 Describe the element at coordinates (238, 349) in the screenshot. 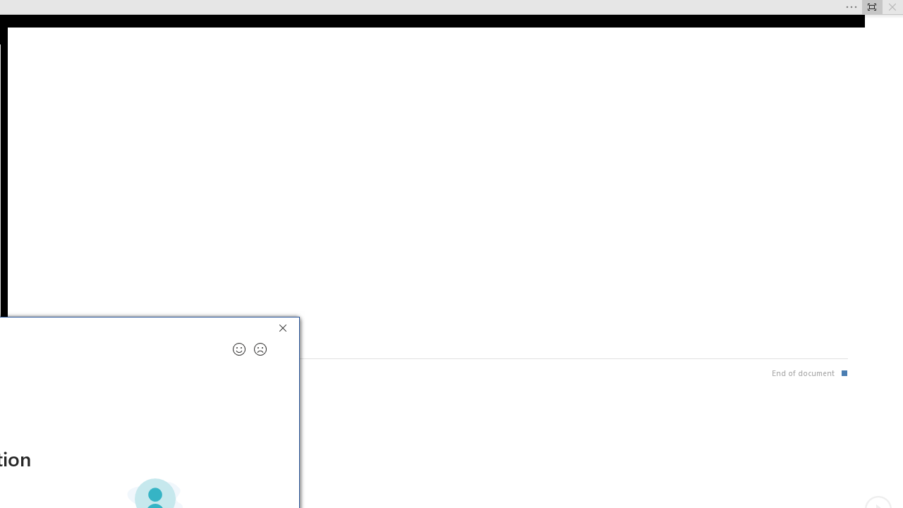

I see `Send a smile for feedback` at that location.